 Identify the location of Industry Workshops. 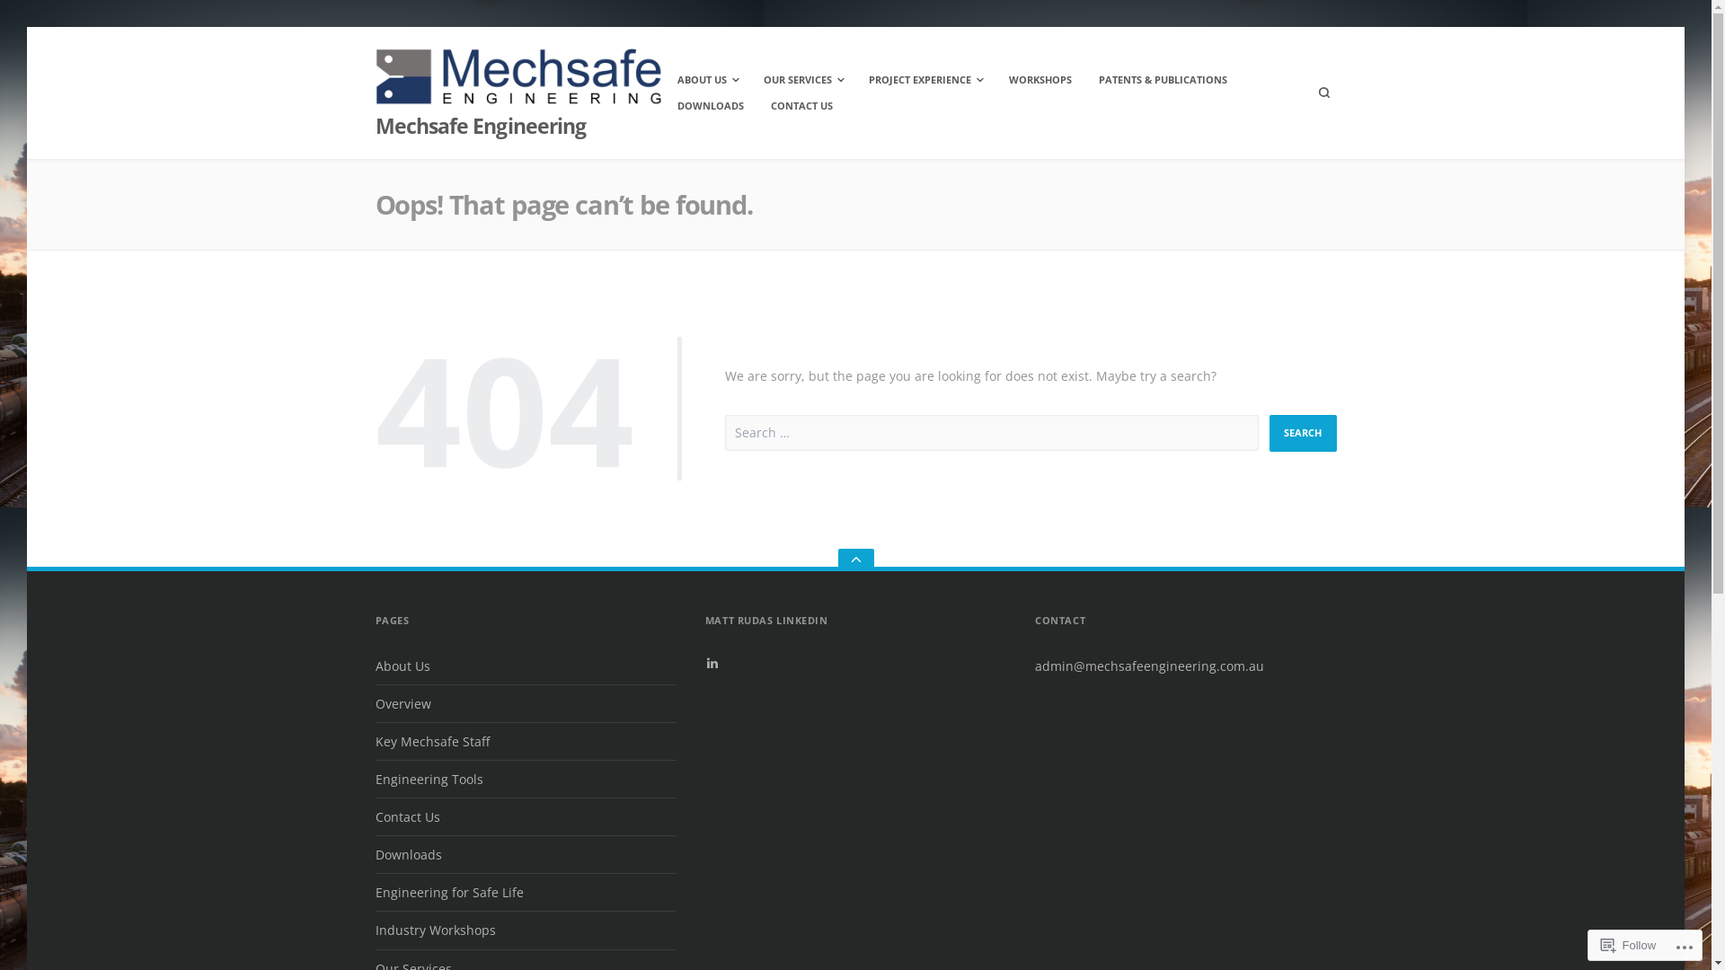
(436, 930).